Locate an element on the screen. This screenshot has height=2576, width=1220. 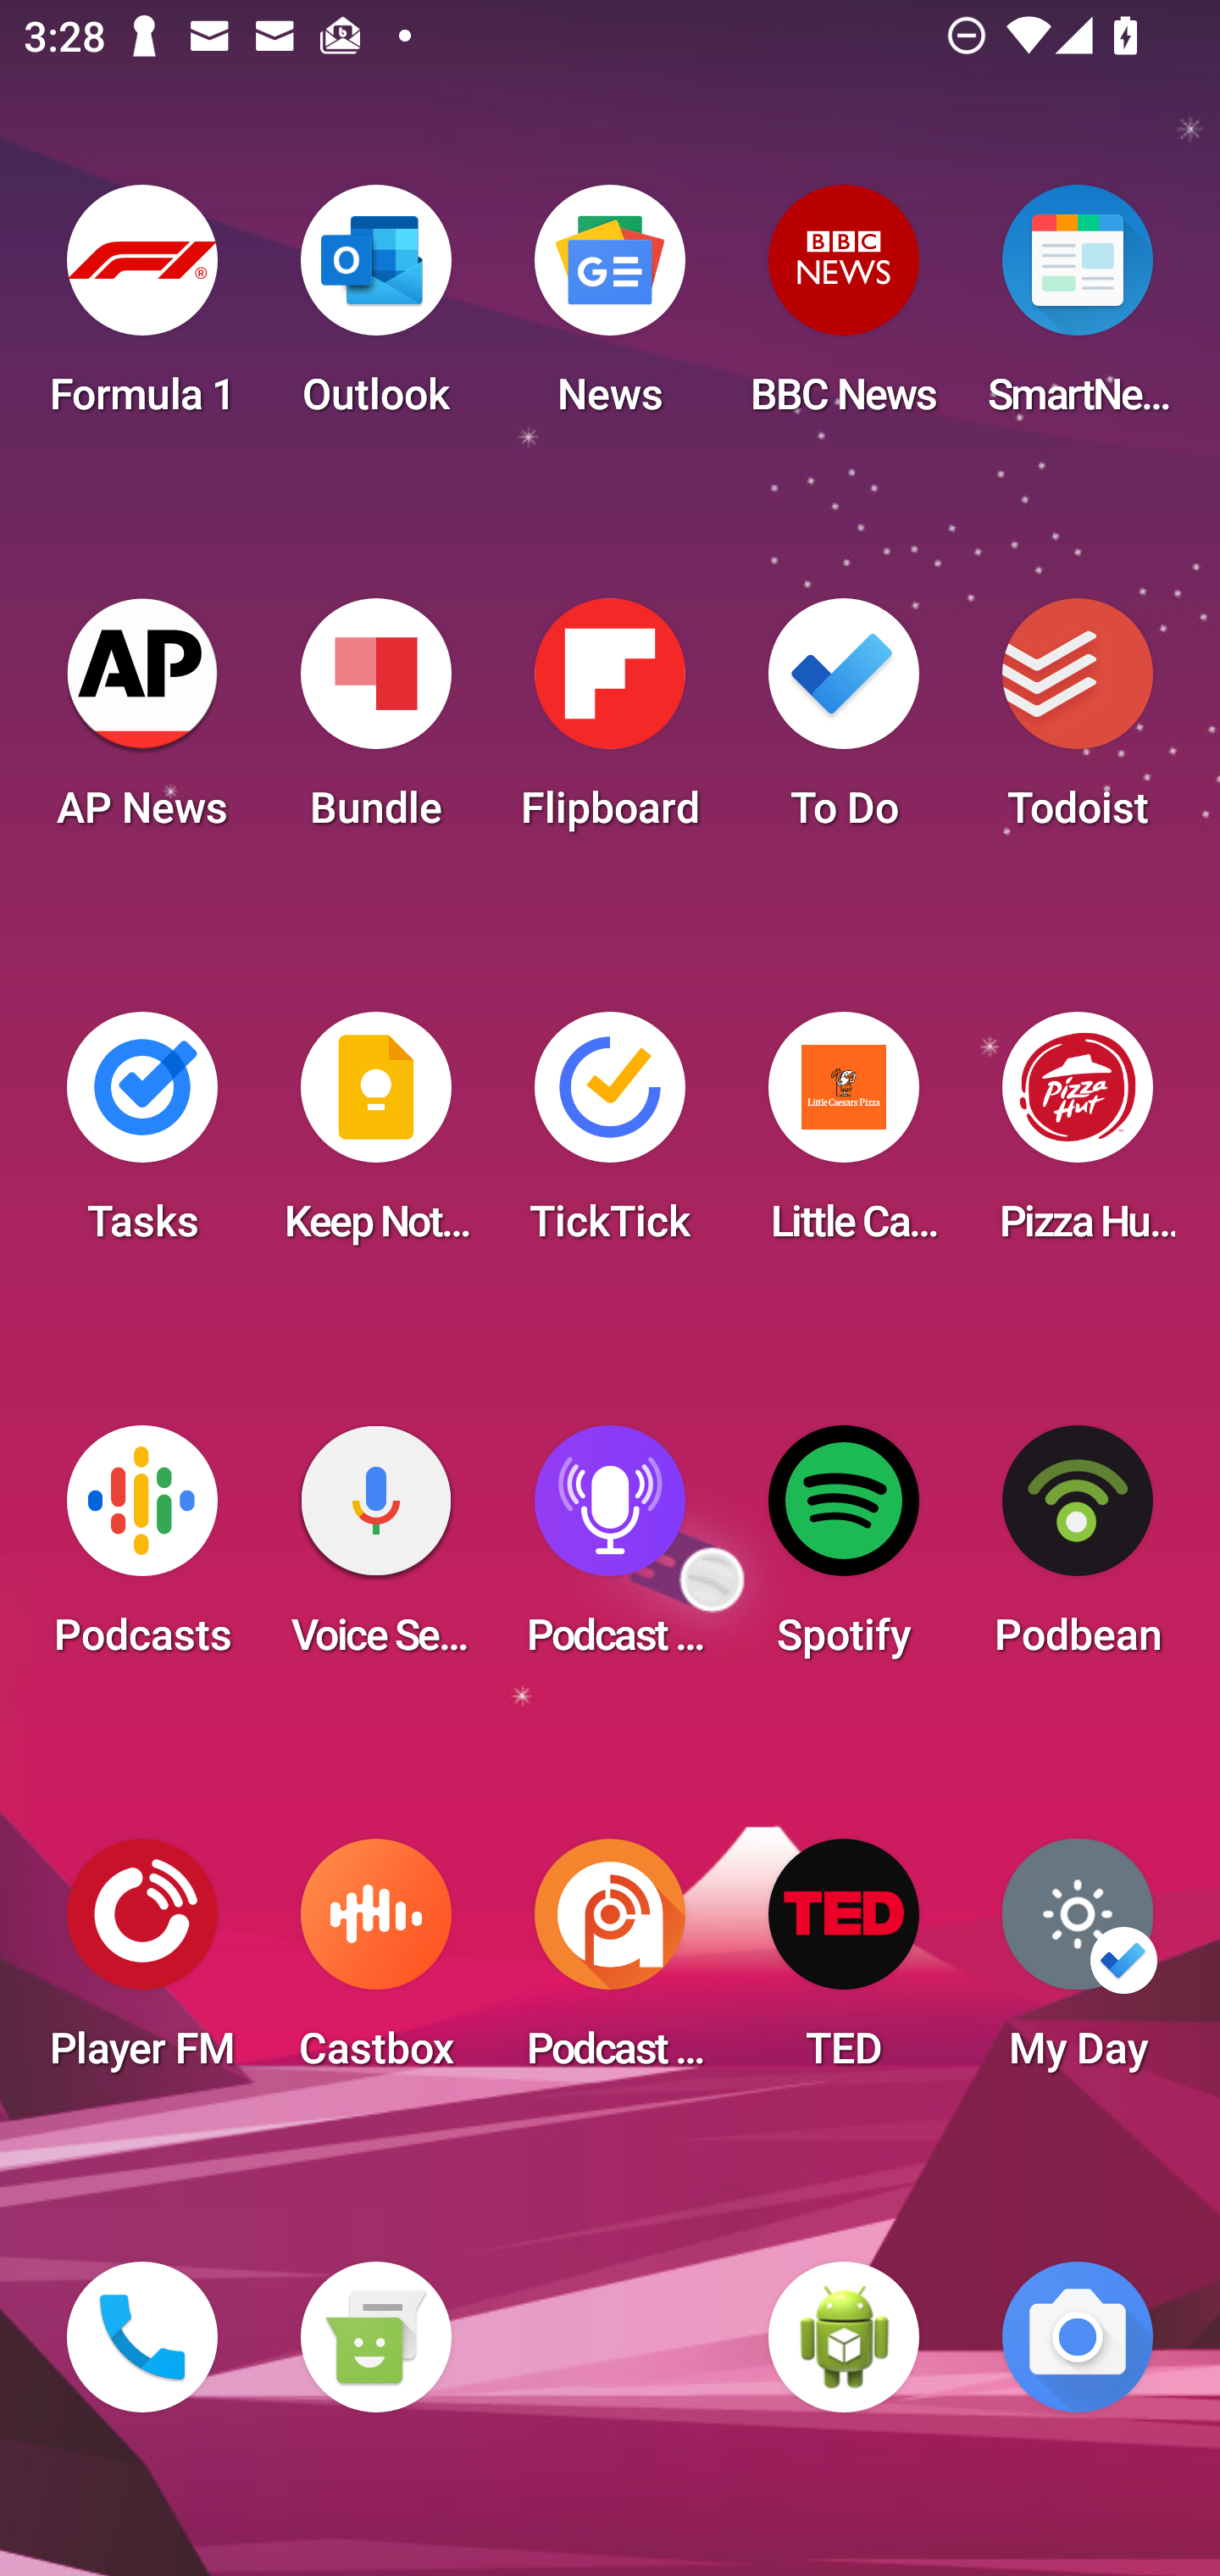
Outlook is located at coordinates (375, 310).